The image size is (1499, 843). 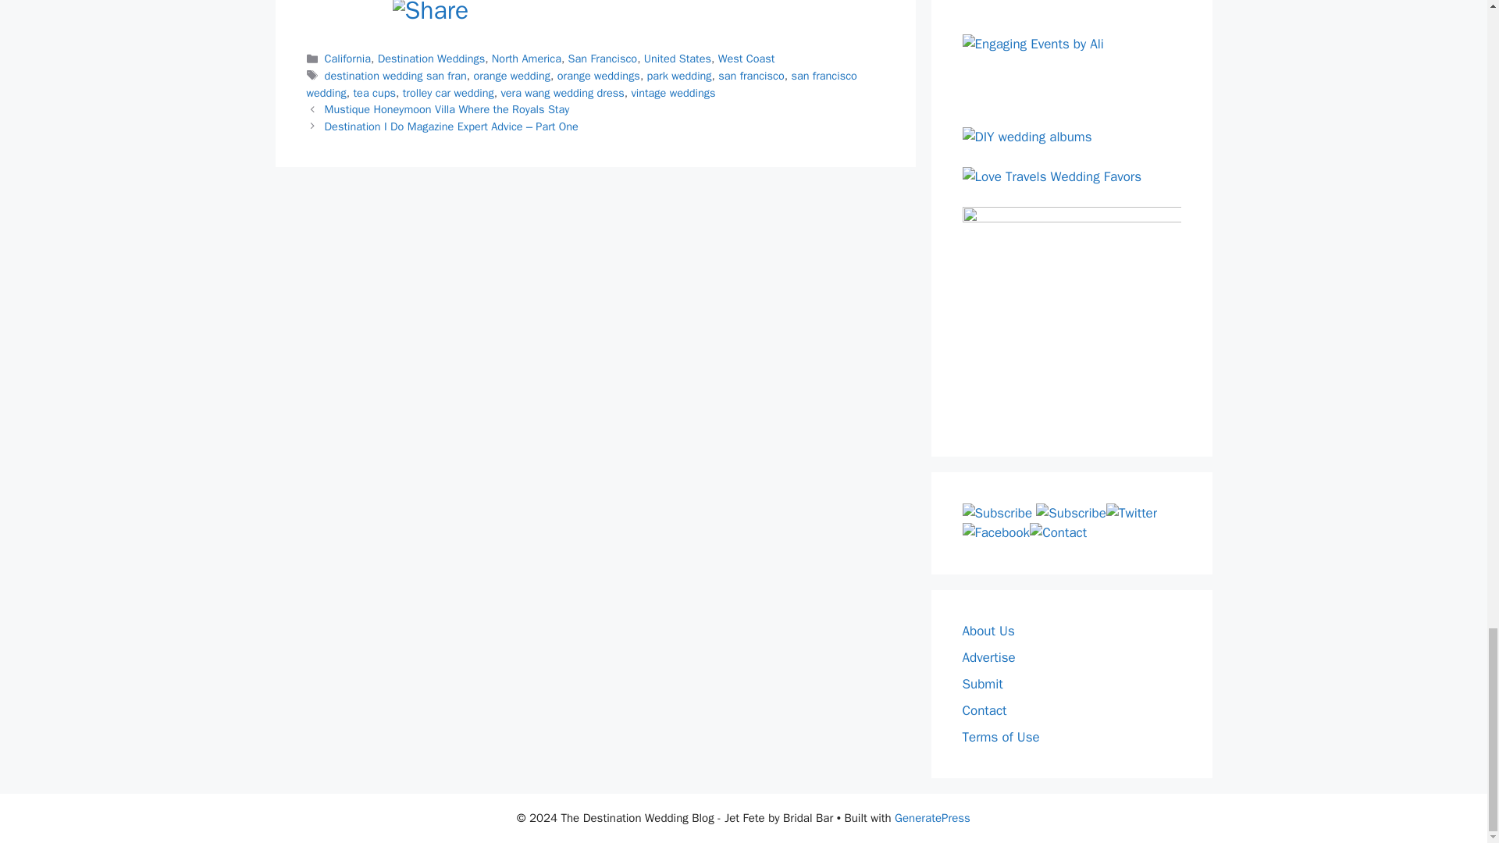 What do you see at coordinates (511, 75) in the screenshot?
I see `orange wedding` at bounding box center [511, 75].